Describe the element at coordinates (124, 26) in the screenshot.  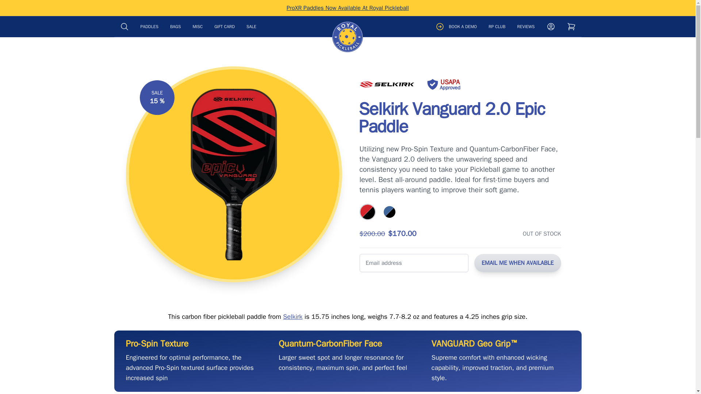
I see `Search` at that location.